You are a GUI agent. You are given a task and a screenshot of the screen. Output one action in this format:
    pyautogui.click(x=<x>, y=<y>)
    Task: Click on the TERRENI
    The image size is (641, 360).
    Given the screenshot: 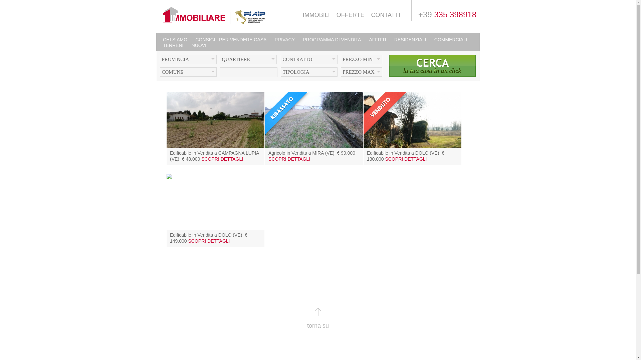 What is the action you would take?
    pyautogui.click(x=173, y=45)
    